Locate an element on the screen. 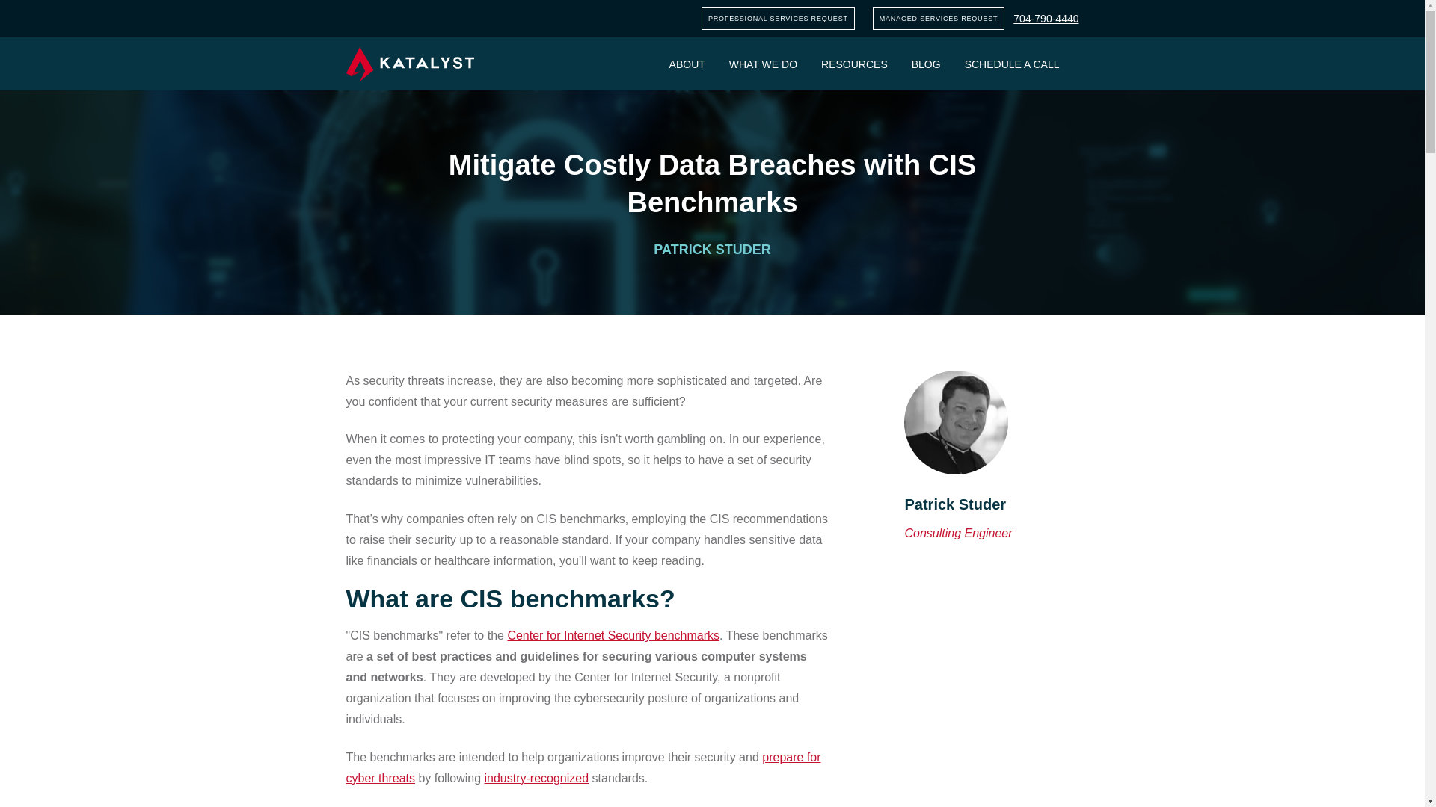 Image resolution: width=1436 pixels, height=807 pixels. SCHEDULE A CALL is located at coordinates (1012, 64).